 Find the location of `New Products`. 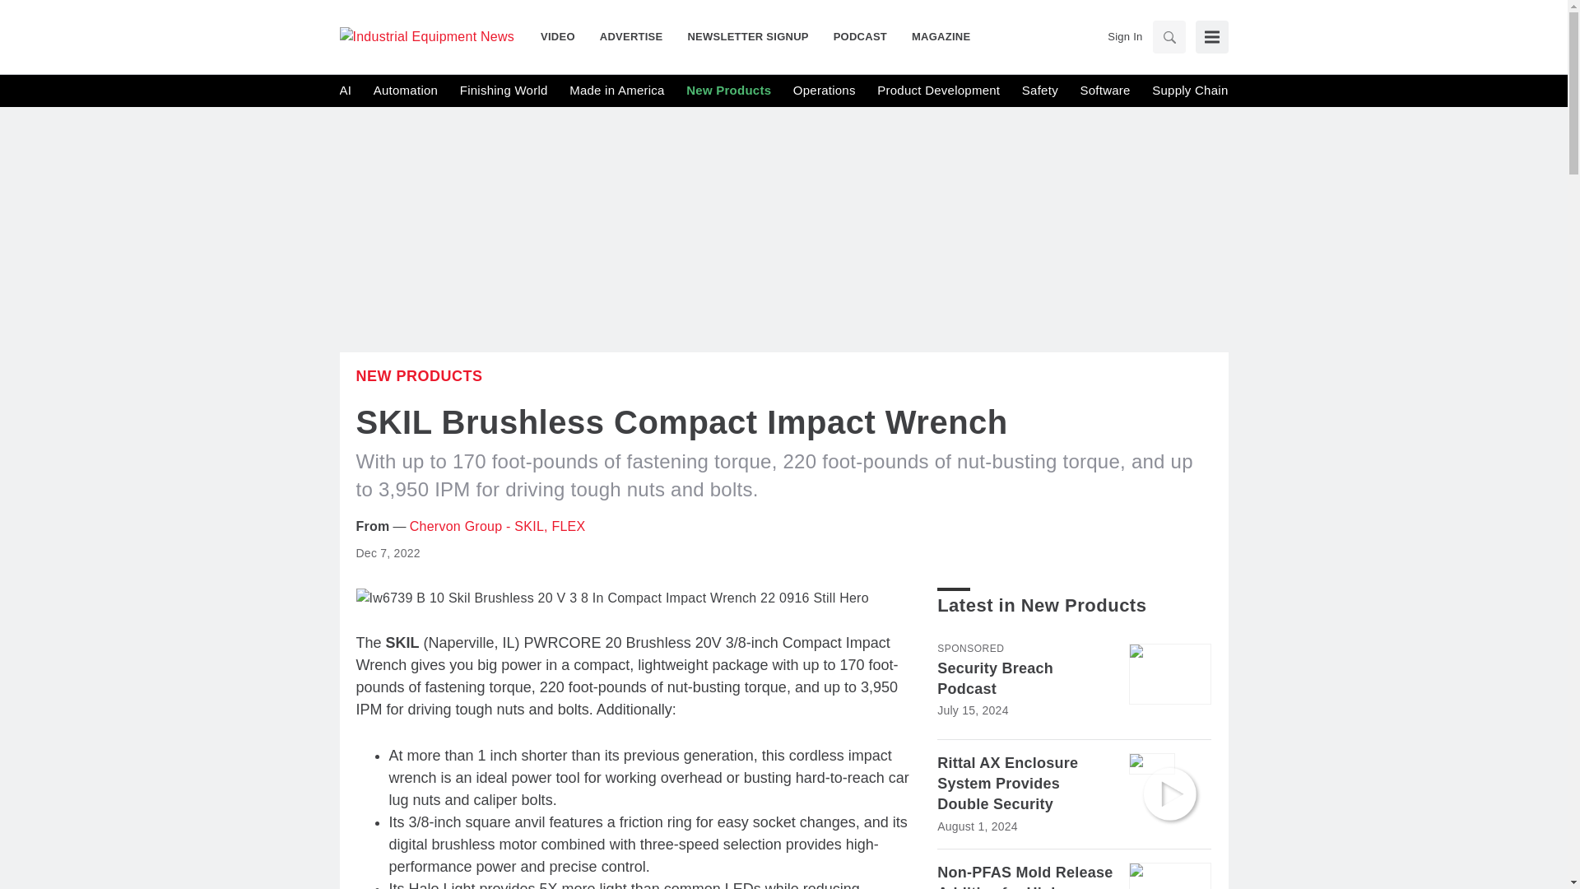

New Products is located at coordinates (727, 91).